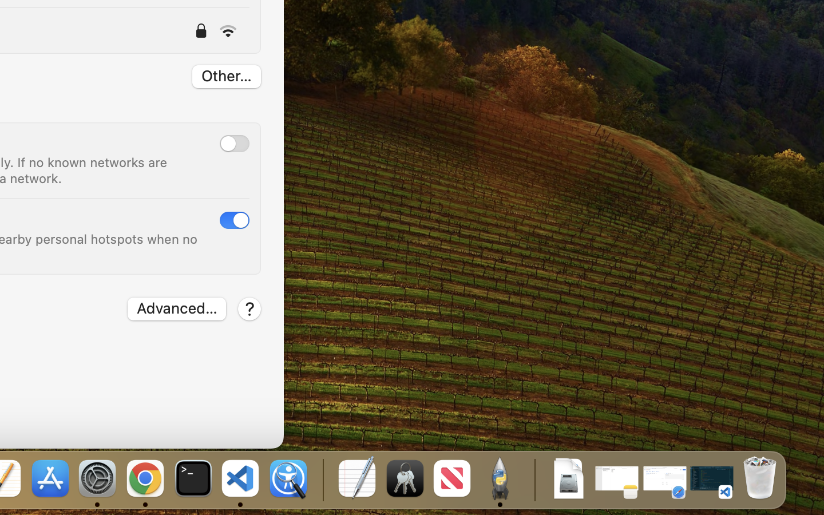 The width and height of the screenshot is (824, 515). What do you see at coordinates (235, 220) in the screenshot?
I see `1` at bounding box center [235, 220].